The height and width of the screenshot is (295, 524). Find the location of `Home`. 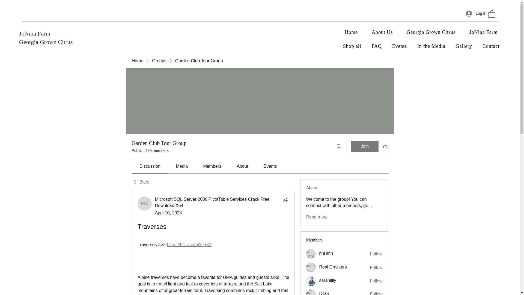

Home is located at coordinates (137, 61).